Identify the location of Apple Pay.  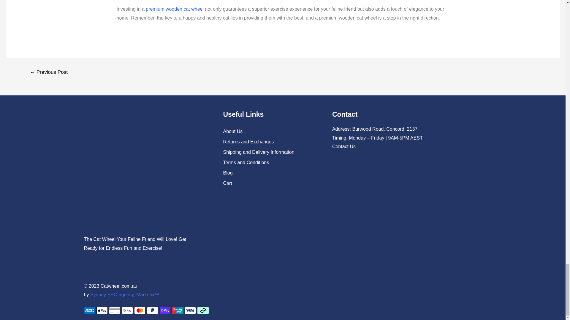
(102, 310).